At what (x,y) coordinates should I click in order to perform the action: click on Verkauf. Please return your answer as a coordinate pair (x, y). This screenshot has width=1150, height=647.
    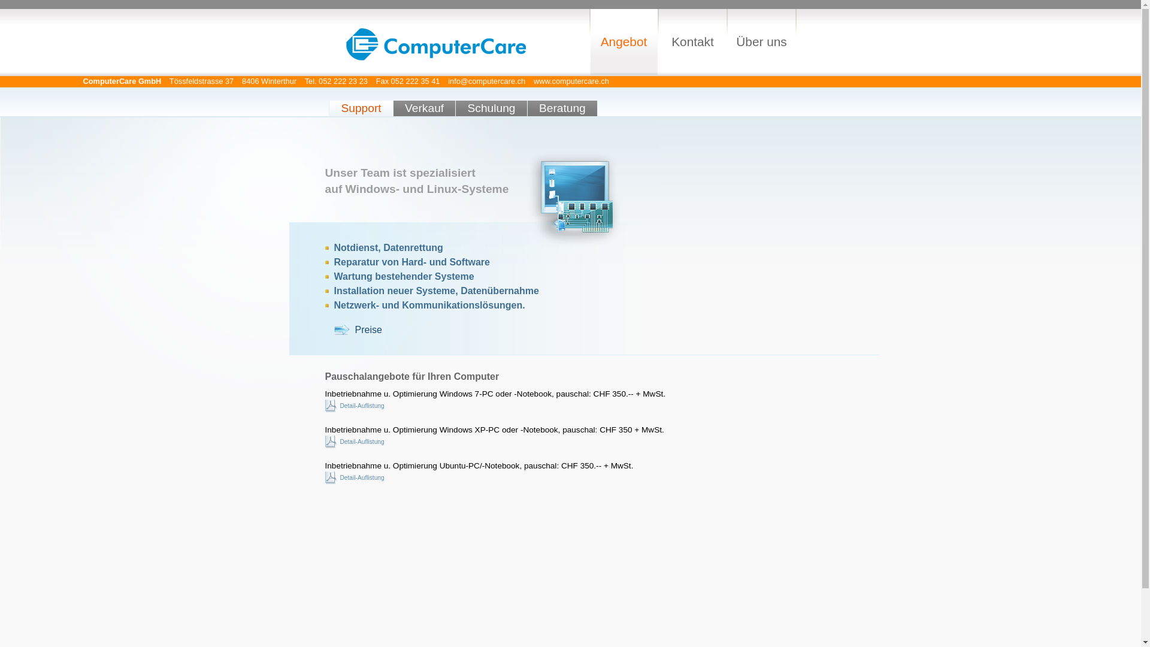
    Looking at the image, I should click on (424, 108).